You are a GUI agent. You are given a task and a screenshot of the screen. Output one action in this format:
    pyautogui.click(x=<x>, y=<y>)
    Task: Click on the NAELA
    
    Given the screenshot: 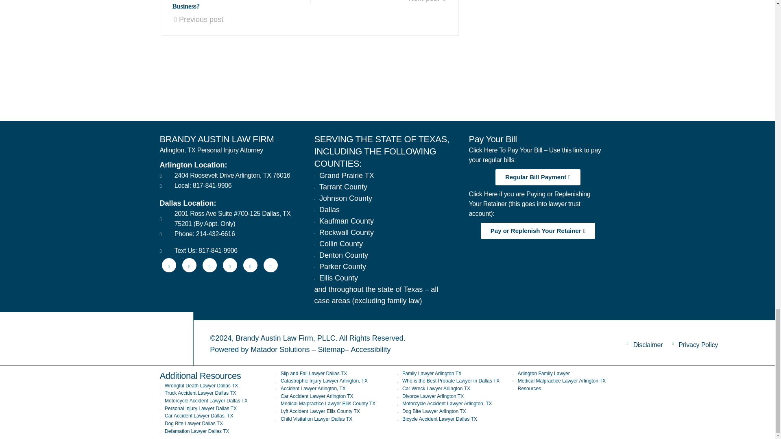 What is the action you would take?
    pyautogui.click(x=589, y=87)
    